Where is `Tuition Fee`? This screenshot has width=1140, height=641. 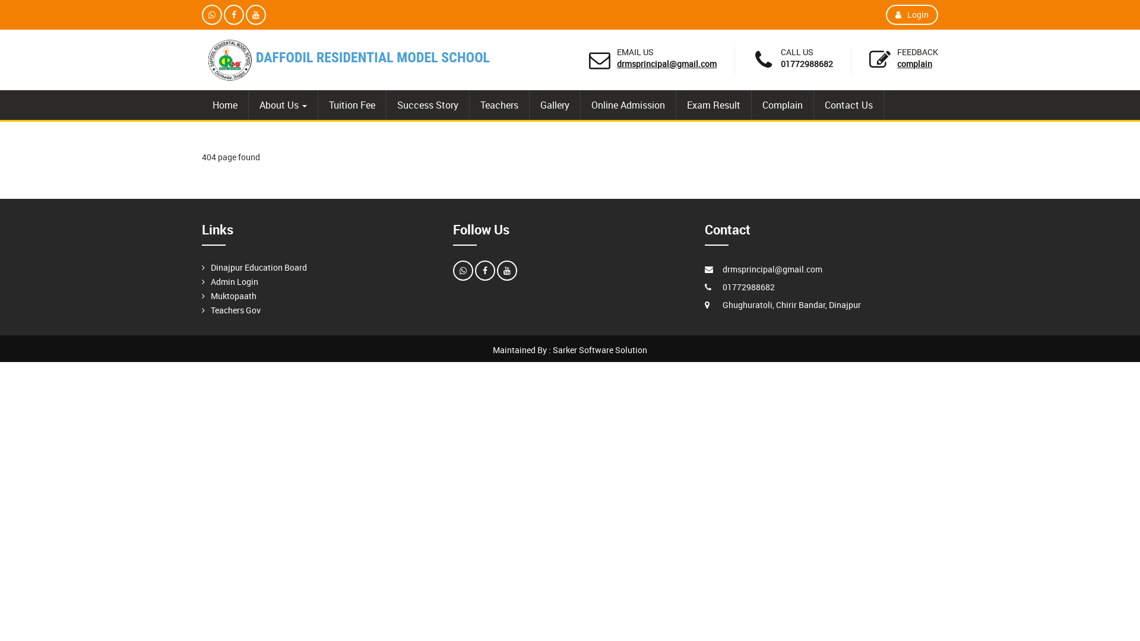 Tuition Fee is located at coordinates (352, 105).